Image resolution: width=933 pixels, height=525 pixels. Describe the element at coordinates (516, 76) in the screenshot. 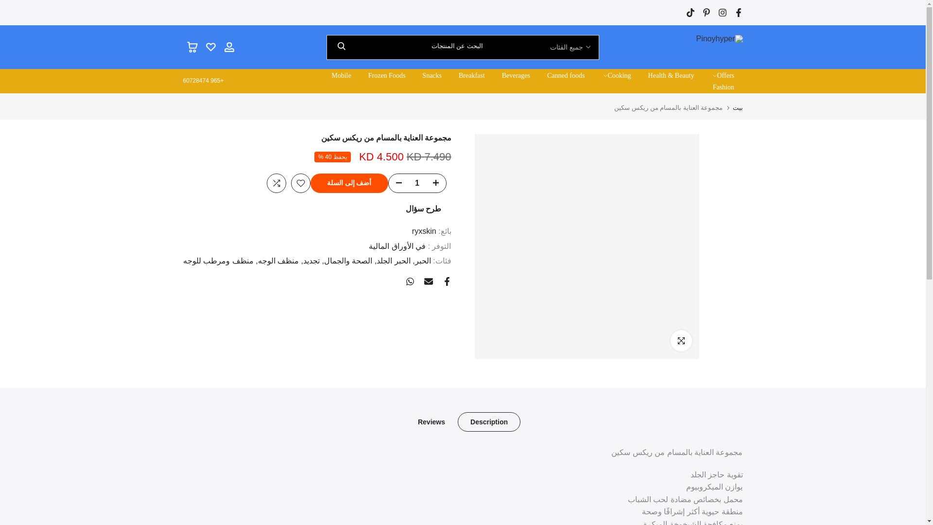

I see `Beverages` at that location.